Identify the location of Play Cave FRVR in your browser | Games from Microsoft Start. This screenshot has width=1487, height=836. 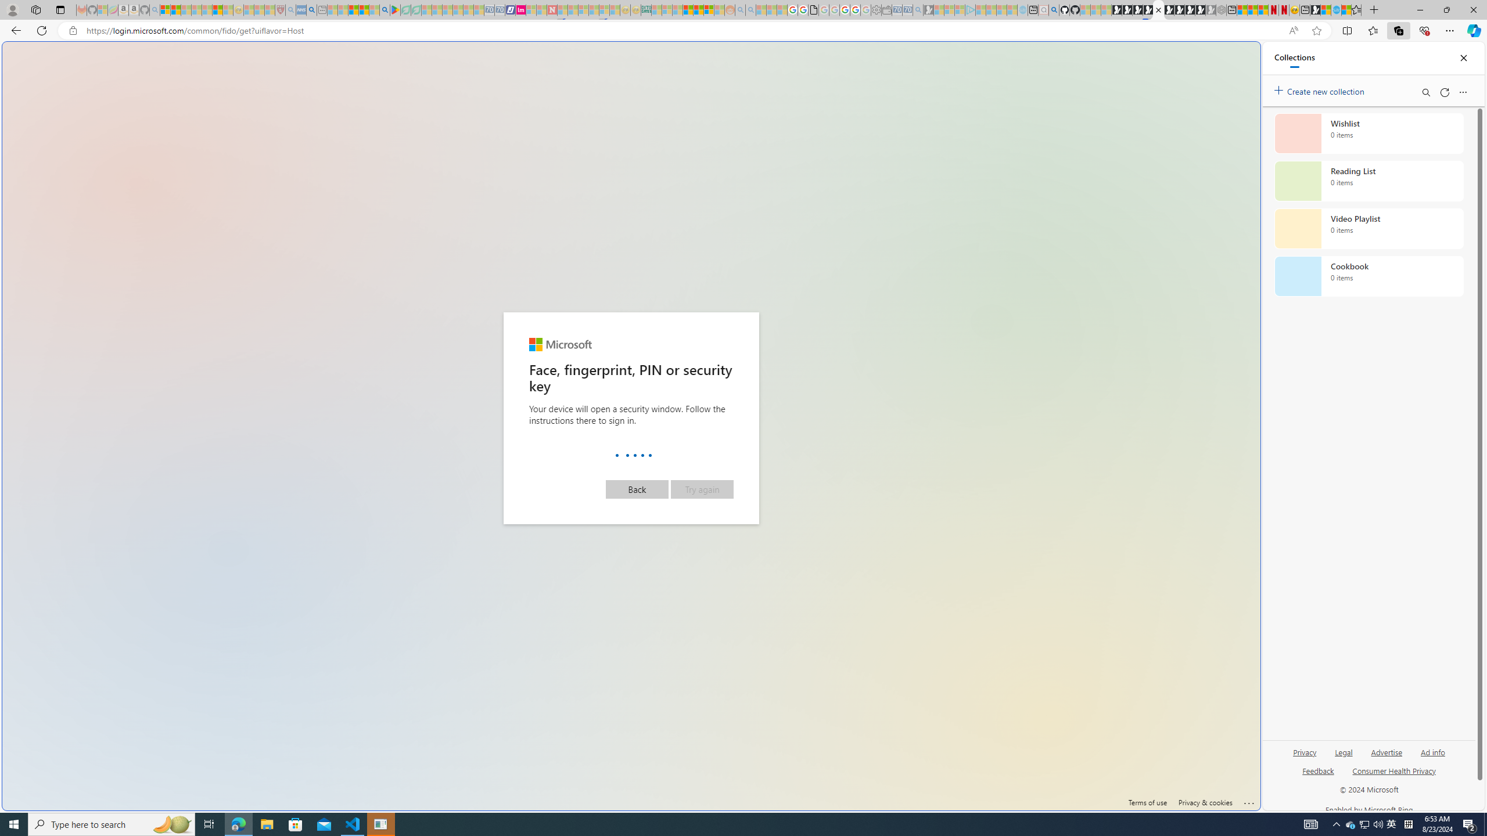
(1137, 10).